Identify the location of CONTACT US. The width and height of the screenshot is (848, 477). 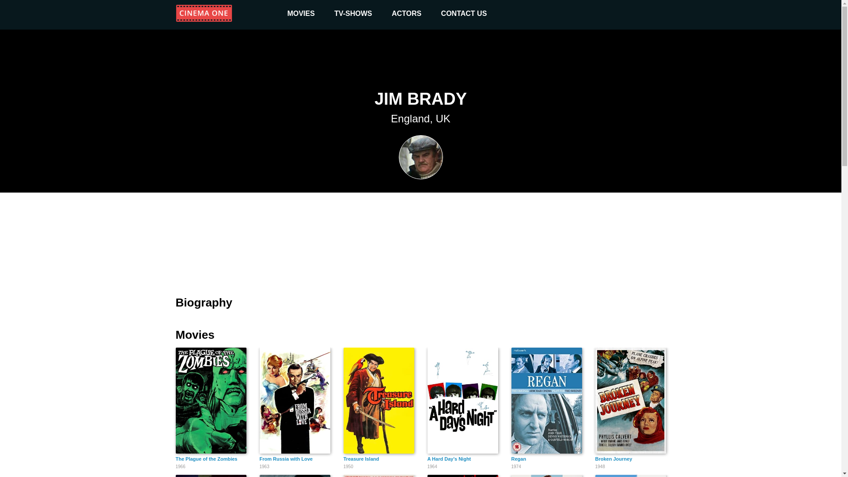
(211, 476).